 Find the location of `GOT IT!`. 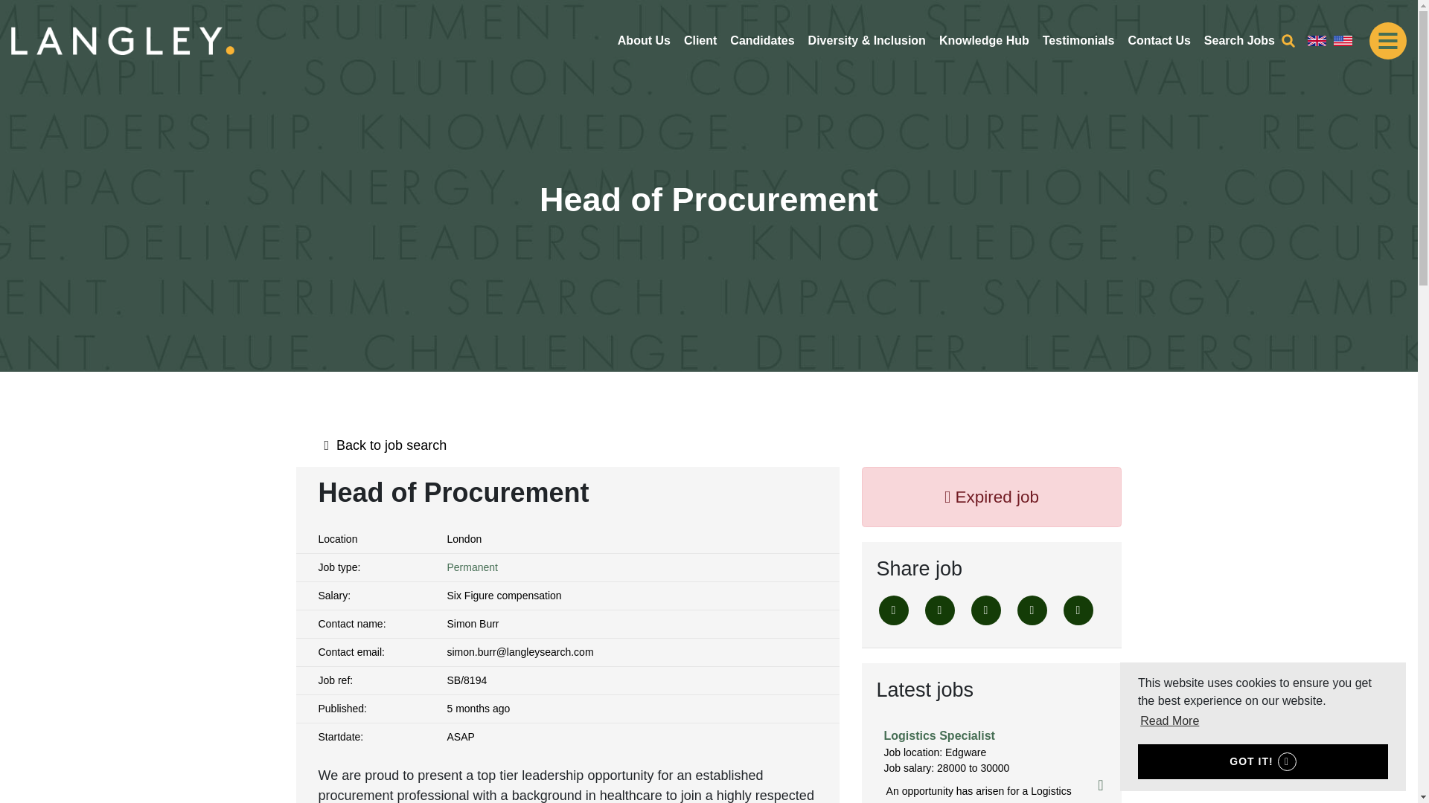

GOT IT! is located at coordinates (1262, 761).